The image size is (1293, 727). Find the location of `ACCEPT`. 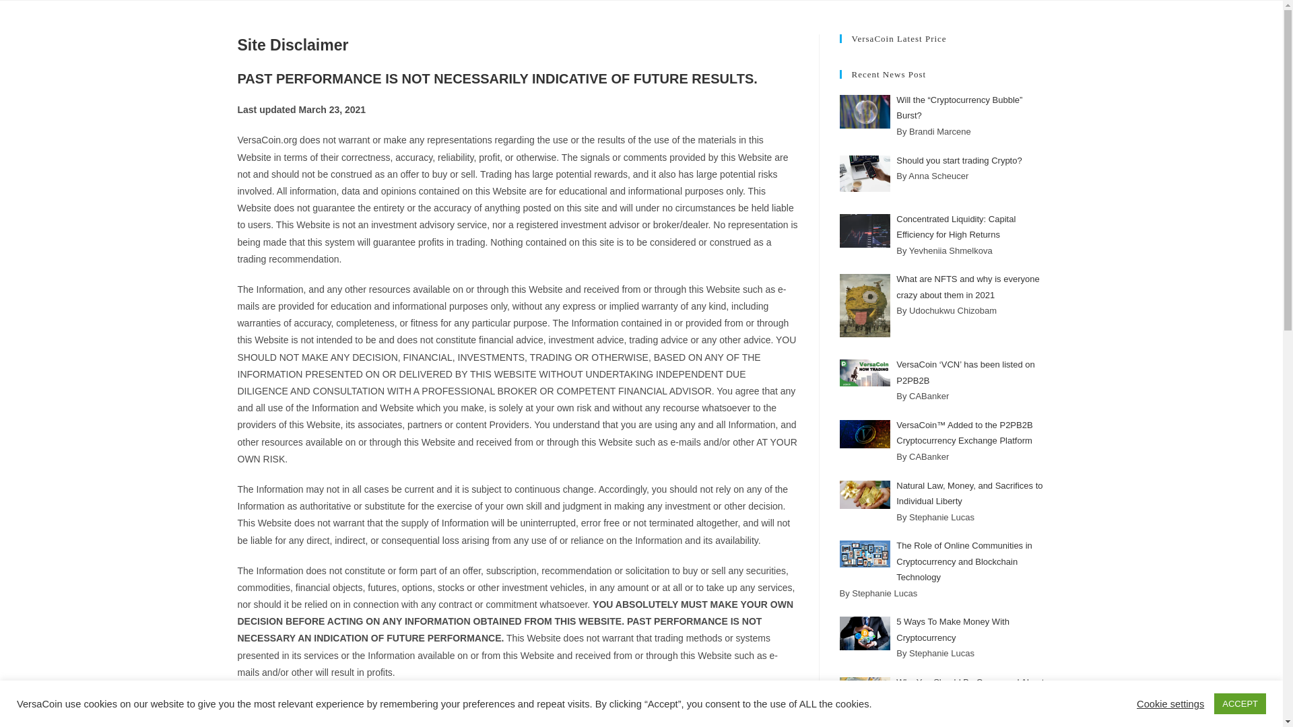

ACCEPT is located at coordinates (1239, 703).